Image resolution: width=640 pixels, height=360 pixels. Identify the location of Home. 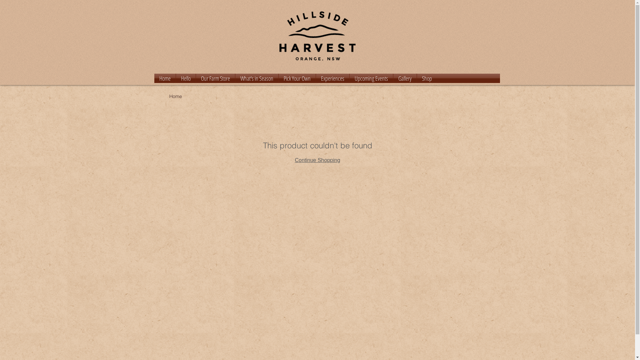
(176, 96).